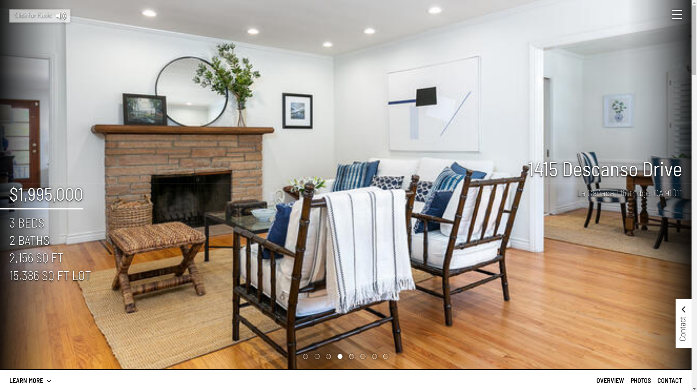  I want to click on PHOTOS, so click(641, 381).